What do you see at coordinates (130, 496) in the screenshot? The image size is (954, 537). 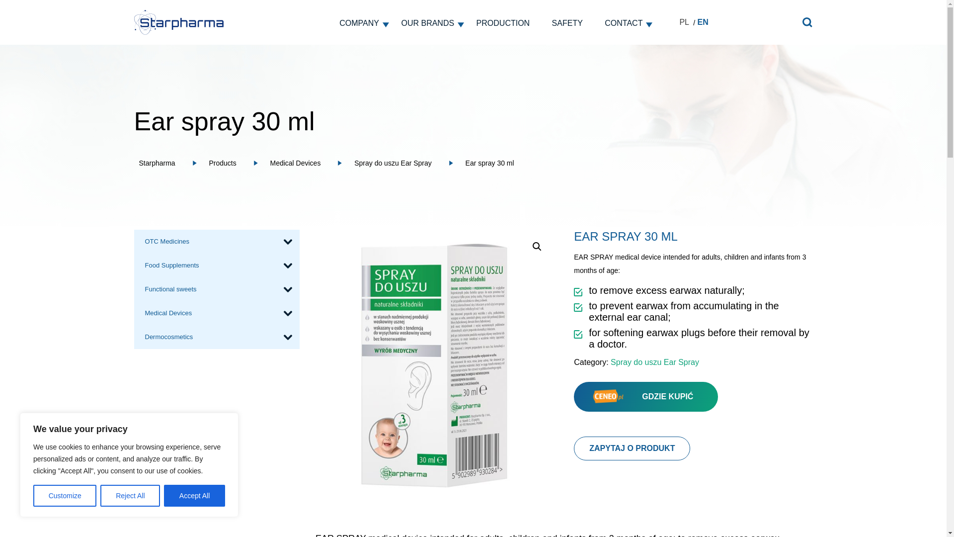 I see `Reject All` at bounding box center [130, 496].